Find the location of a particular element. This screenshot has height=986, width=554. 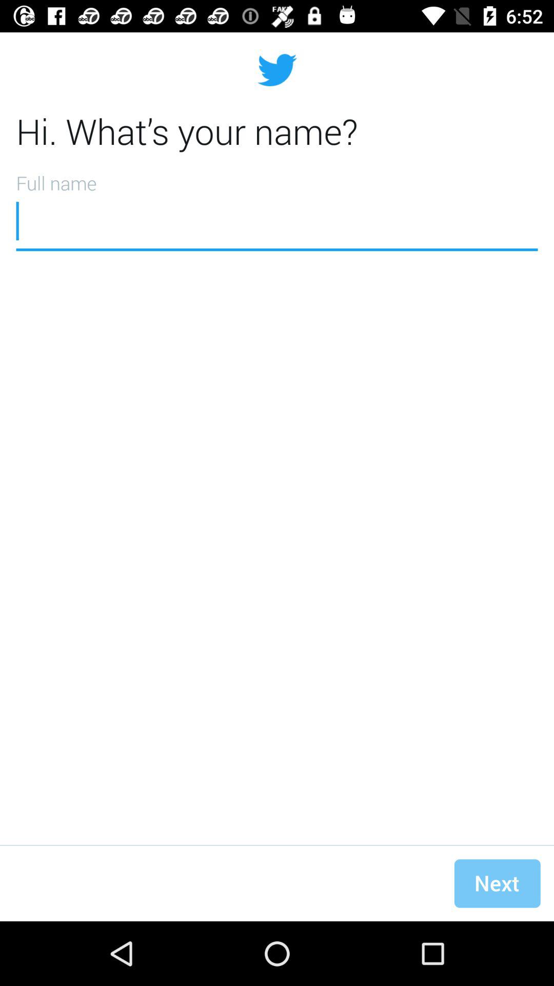

turn on the next icon is located at coordinates (497, 883).